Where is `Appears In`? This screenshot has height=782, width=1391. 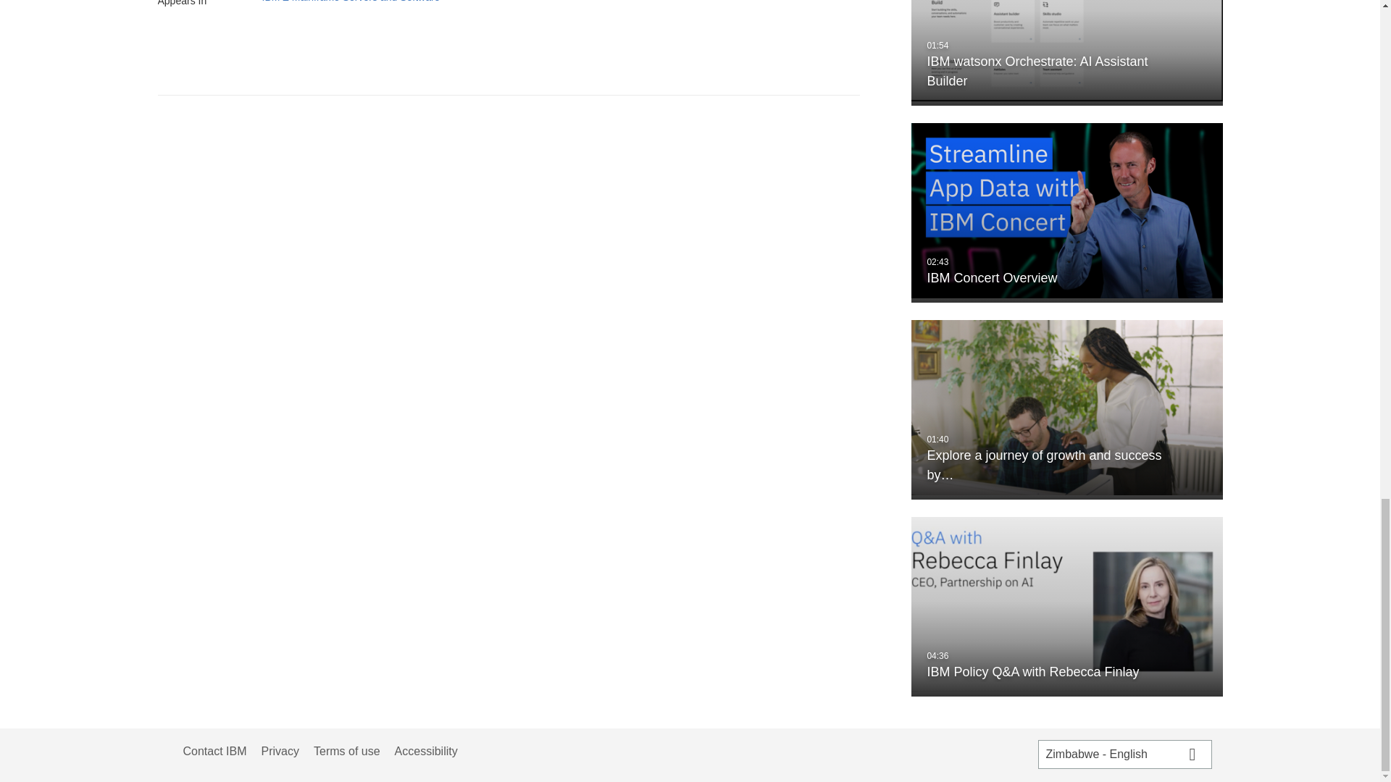
Appears In is located at coordinates (201, 6).